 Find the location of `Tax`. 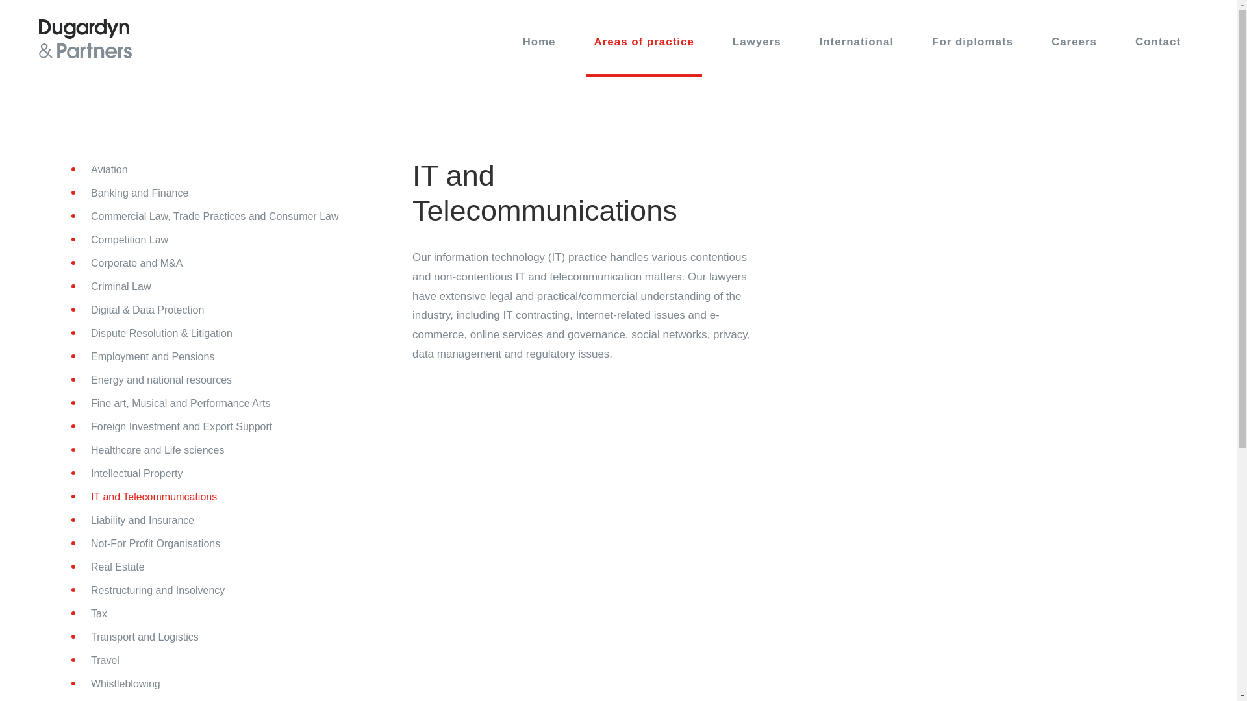

Tax is located at coordinates (91, 614).